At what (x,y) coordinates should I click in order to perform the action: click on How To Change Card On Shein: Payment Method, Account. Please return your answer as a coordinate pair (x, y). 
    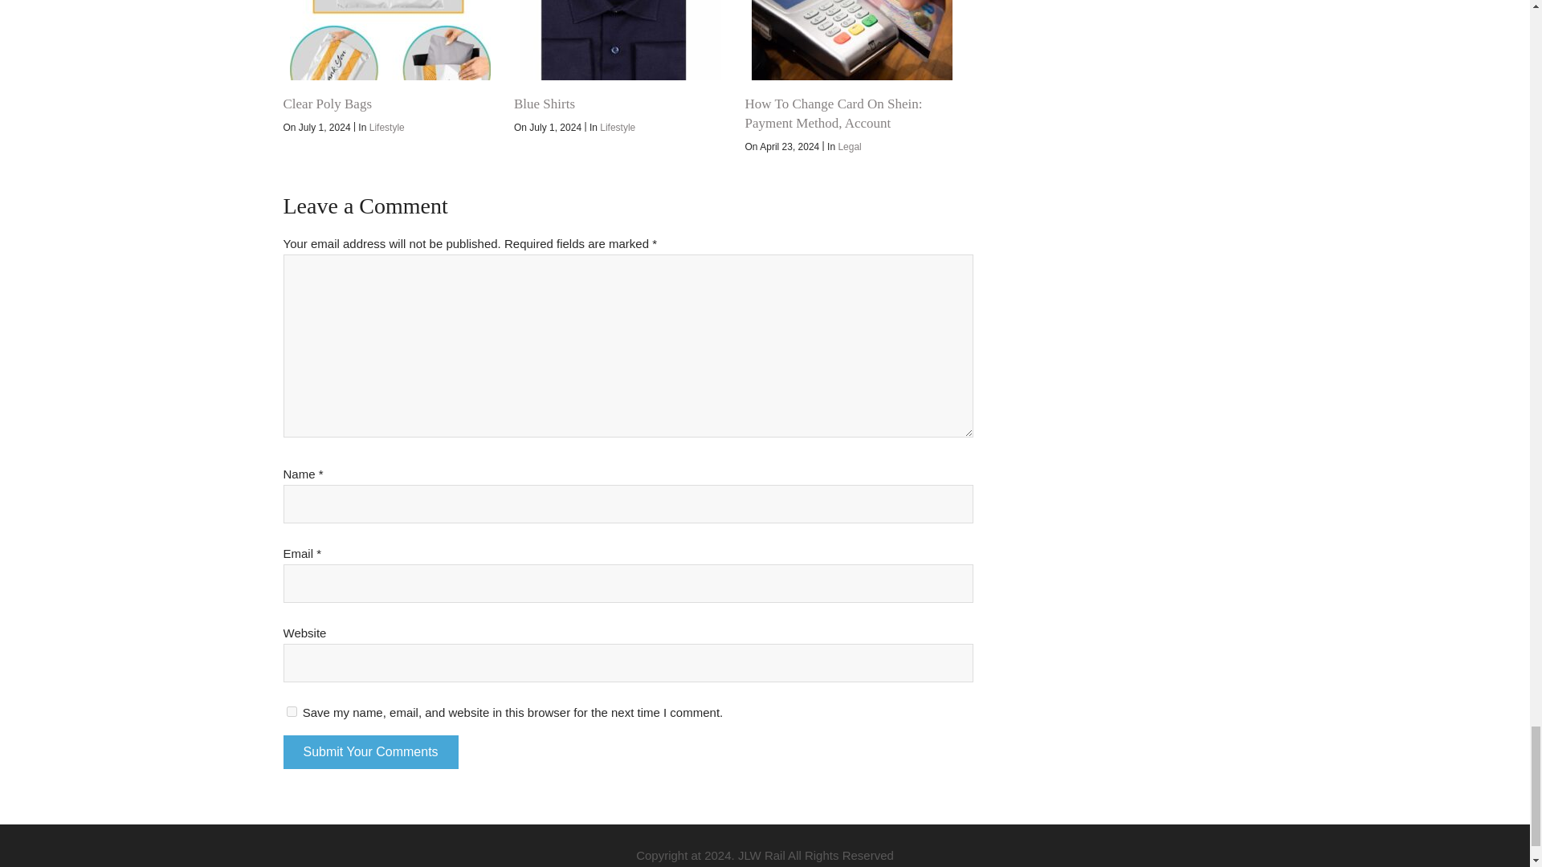
    Looking at the image, I should click on (834, 113).